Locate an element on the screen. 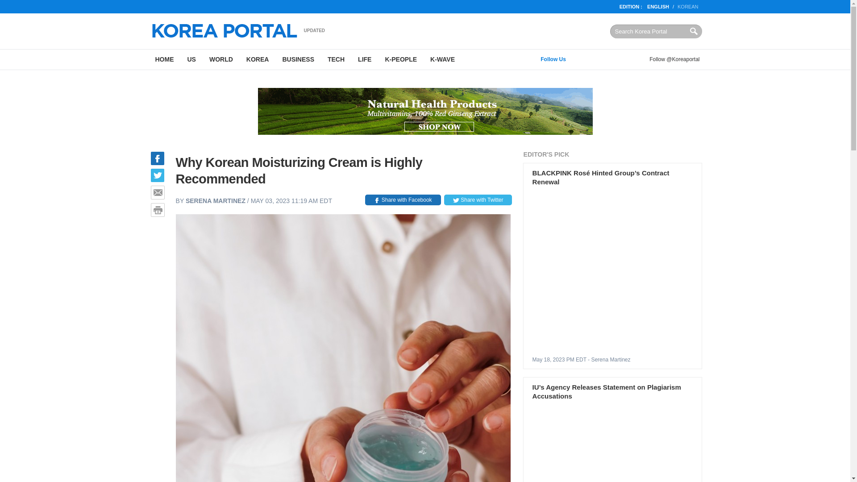 Image resolution: width=857 pixels, height=482 pixels. TECH is located at coordinates (336, 59).